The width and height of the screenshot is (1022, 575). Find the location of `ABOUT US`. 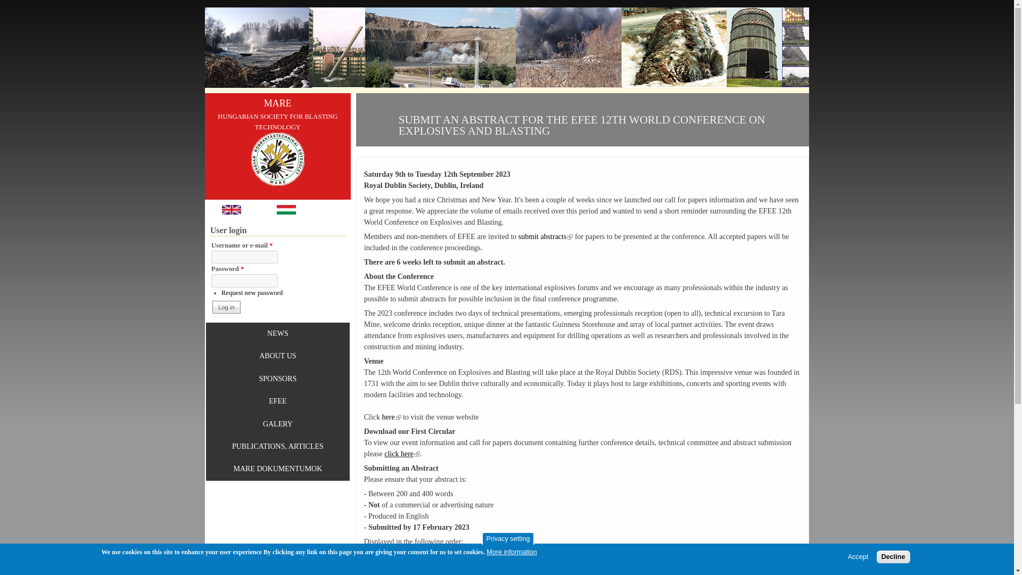

ABOUT US is located at coordinates (278, 356).